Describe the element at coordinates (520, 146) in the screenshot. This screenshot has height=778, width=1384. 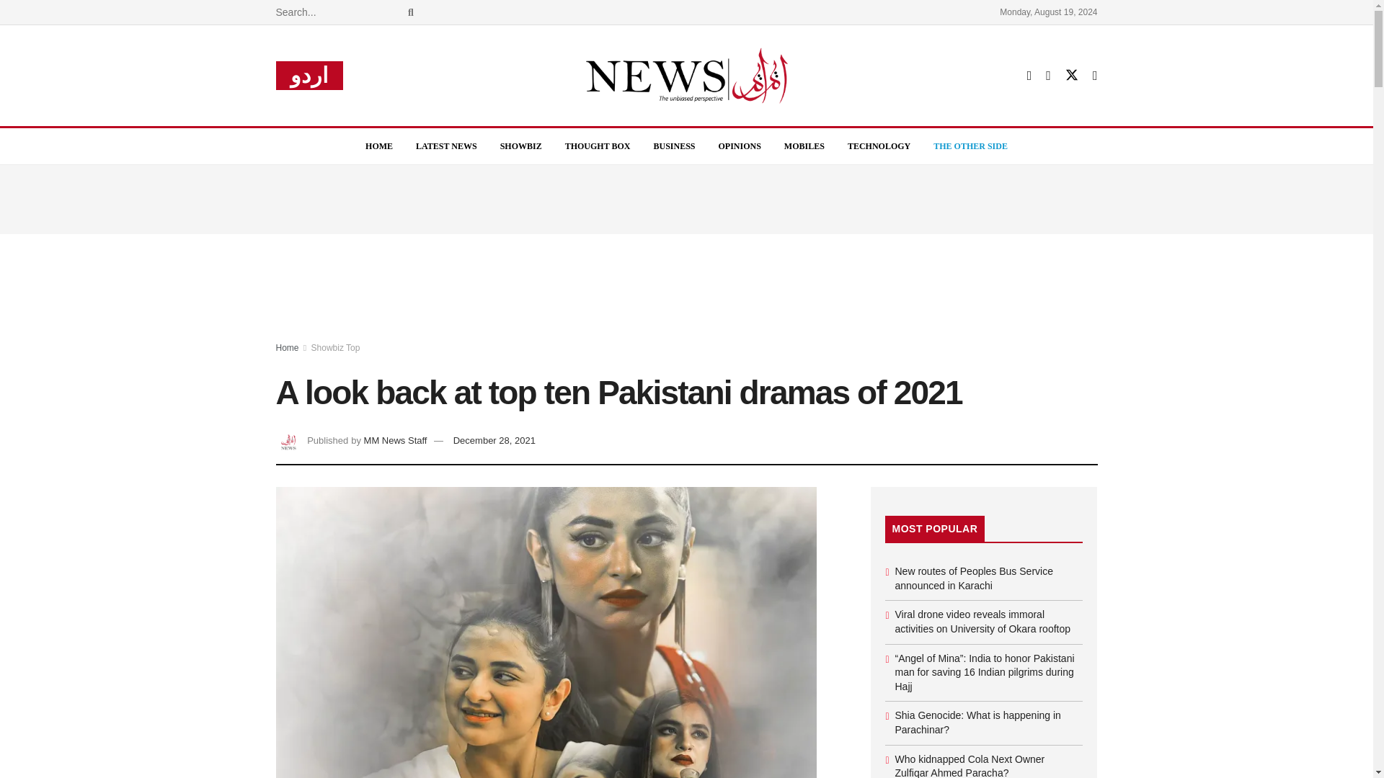
I see `SHOWBIZ` at that location.